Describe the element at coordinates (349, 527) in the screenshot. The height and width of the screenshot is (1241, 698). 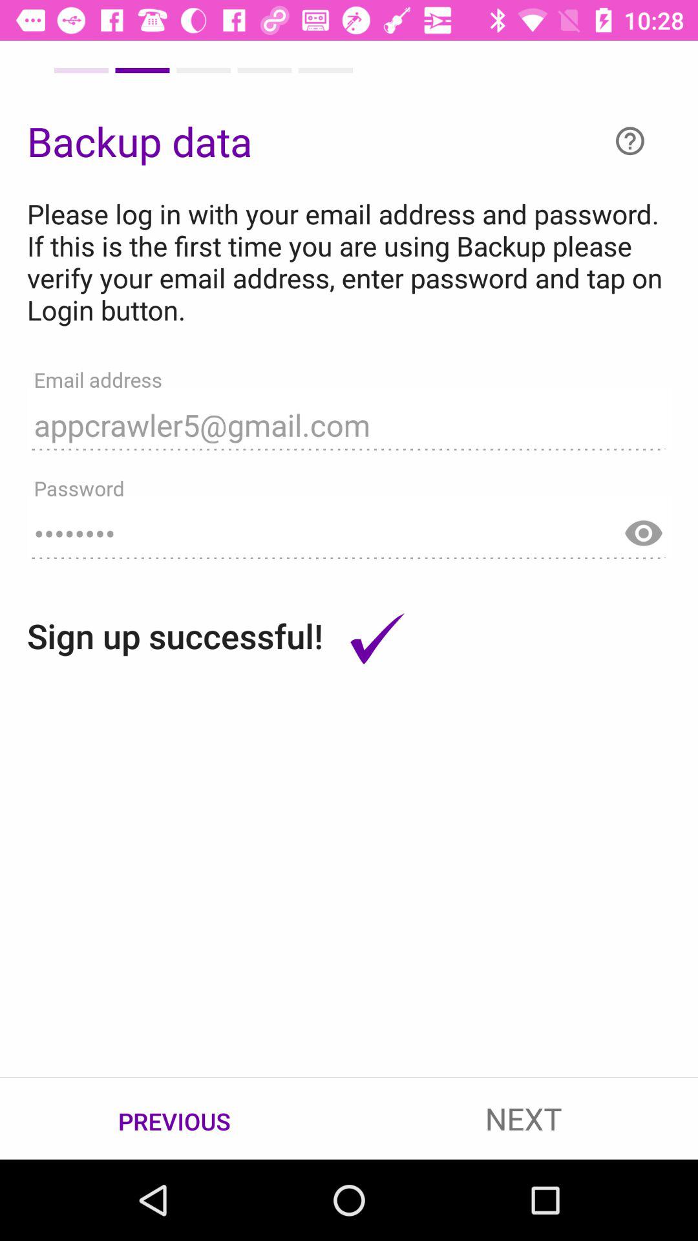
I see `scroll to 12345678 item` at that location.